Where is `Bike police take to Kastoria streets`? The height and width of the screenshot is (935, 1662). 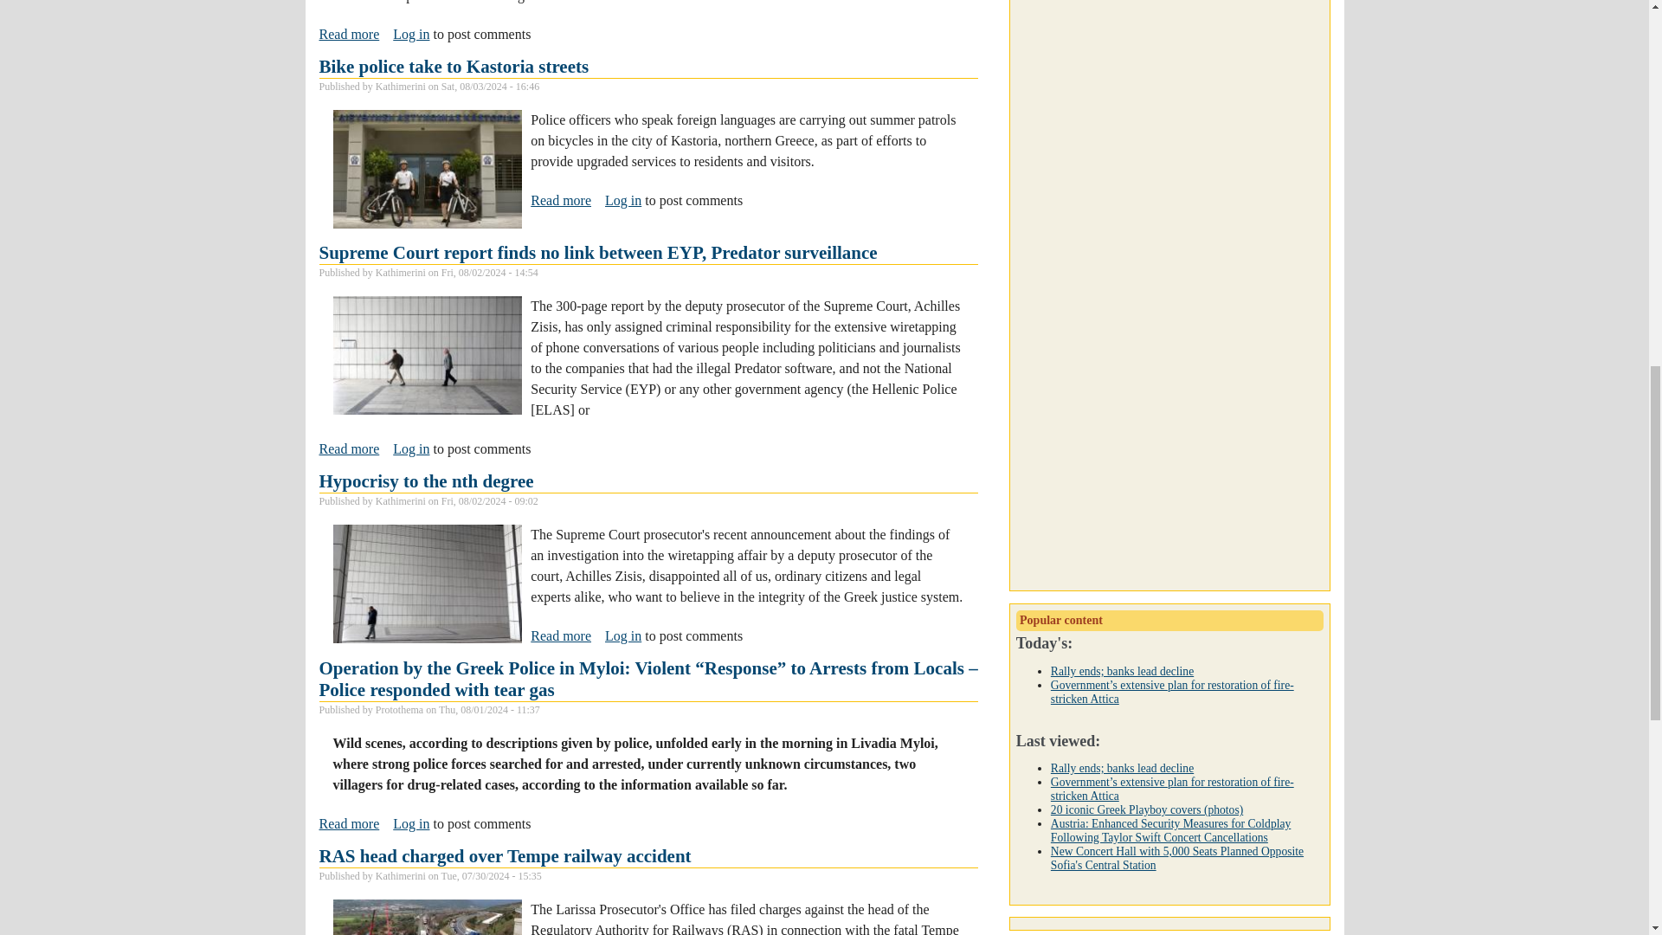 Bike police take to Kastoria streets is located at coordinates (623, 199).